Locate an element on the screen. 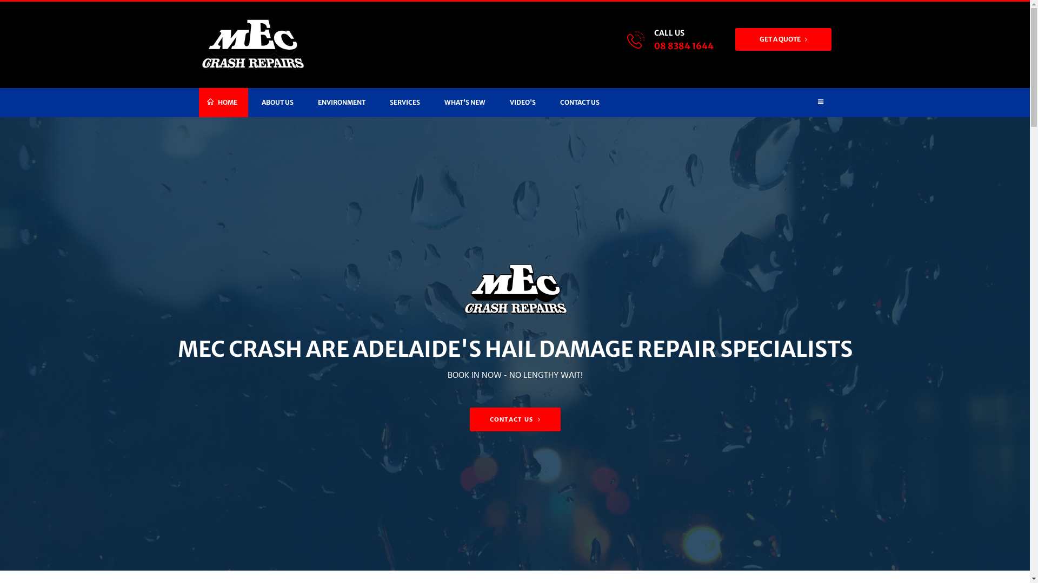 The height and width of the screenshot is (583, 1038). SERVICES is located at coordinates (404, 103).